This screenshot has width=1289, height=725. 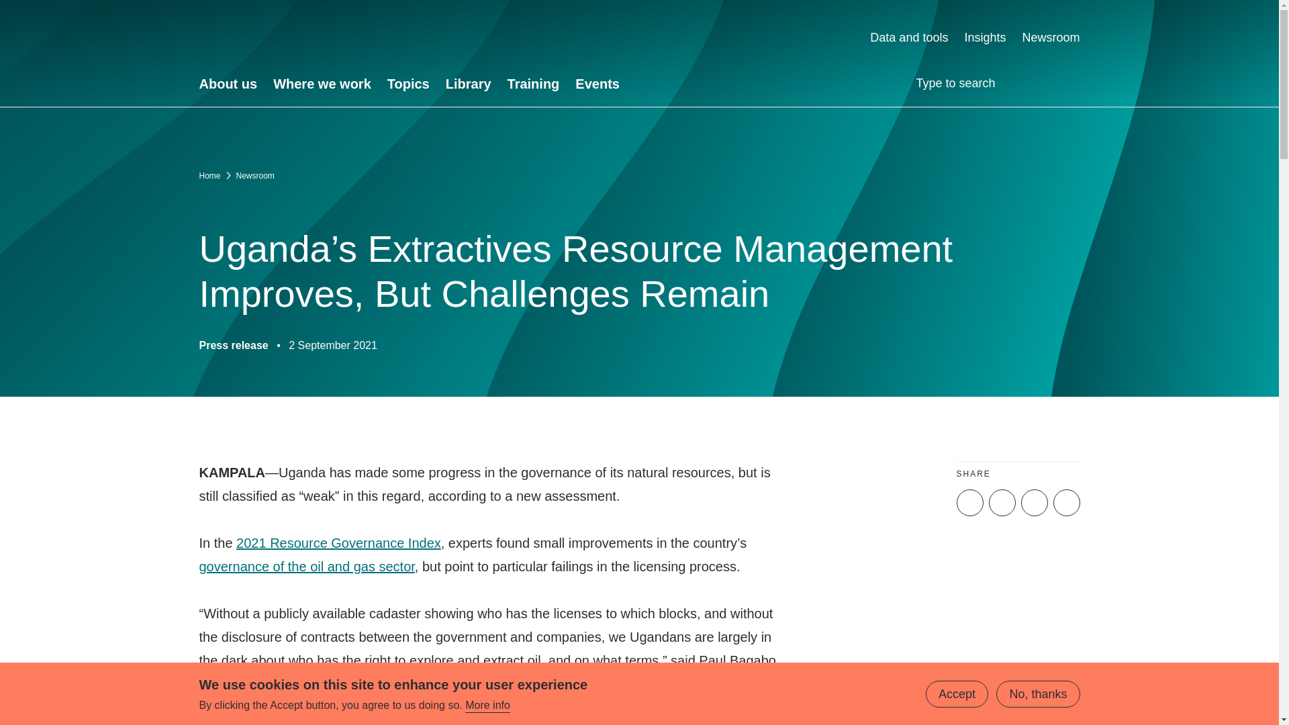 I want to click on Share via Twitter, so click(x=969, y=502).